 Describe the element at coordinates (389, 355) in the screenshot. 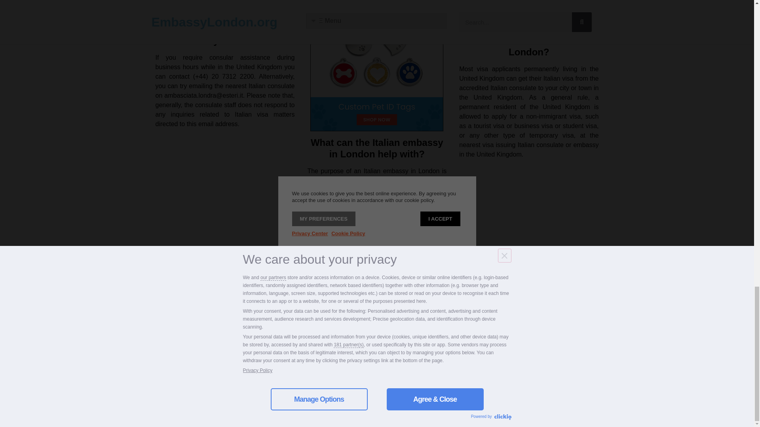

I see `Home` at that location.